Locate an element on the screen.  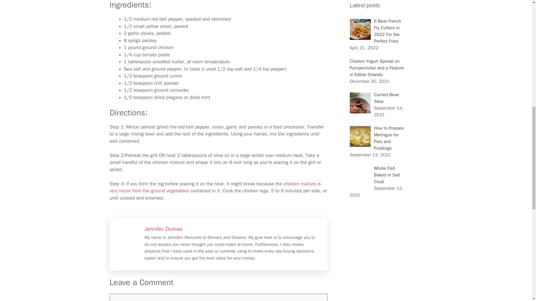
Jennifer Dumas is located at coordinates (164, 229).